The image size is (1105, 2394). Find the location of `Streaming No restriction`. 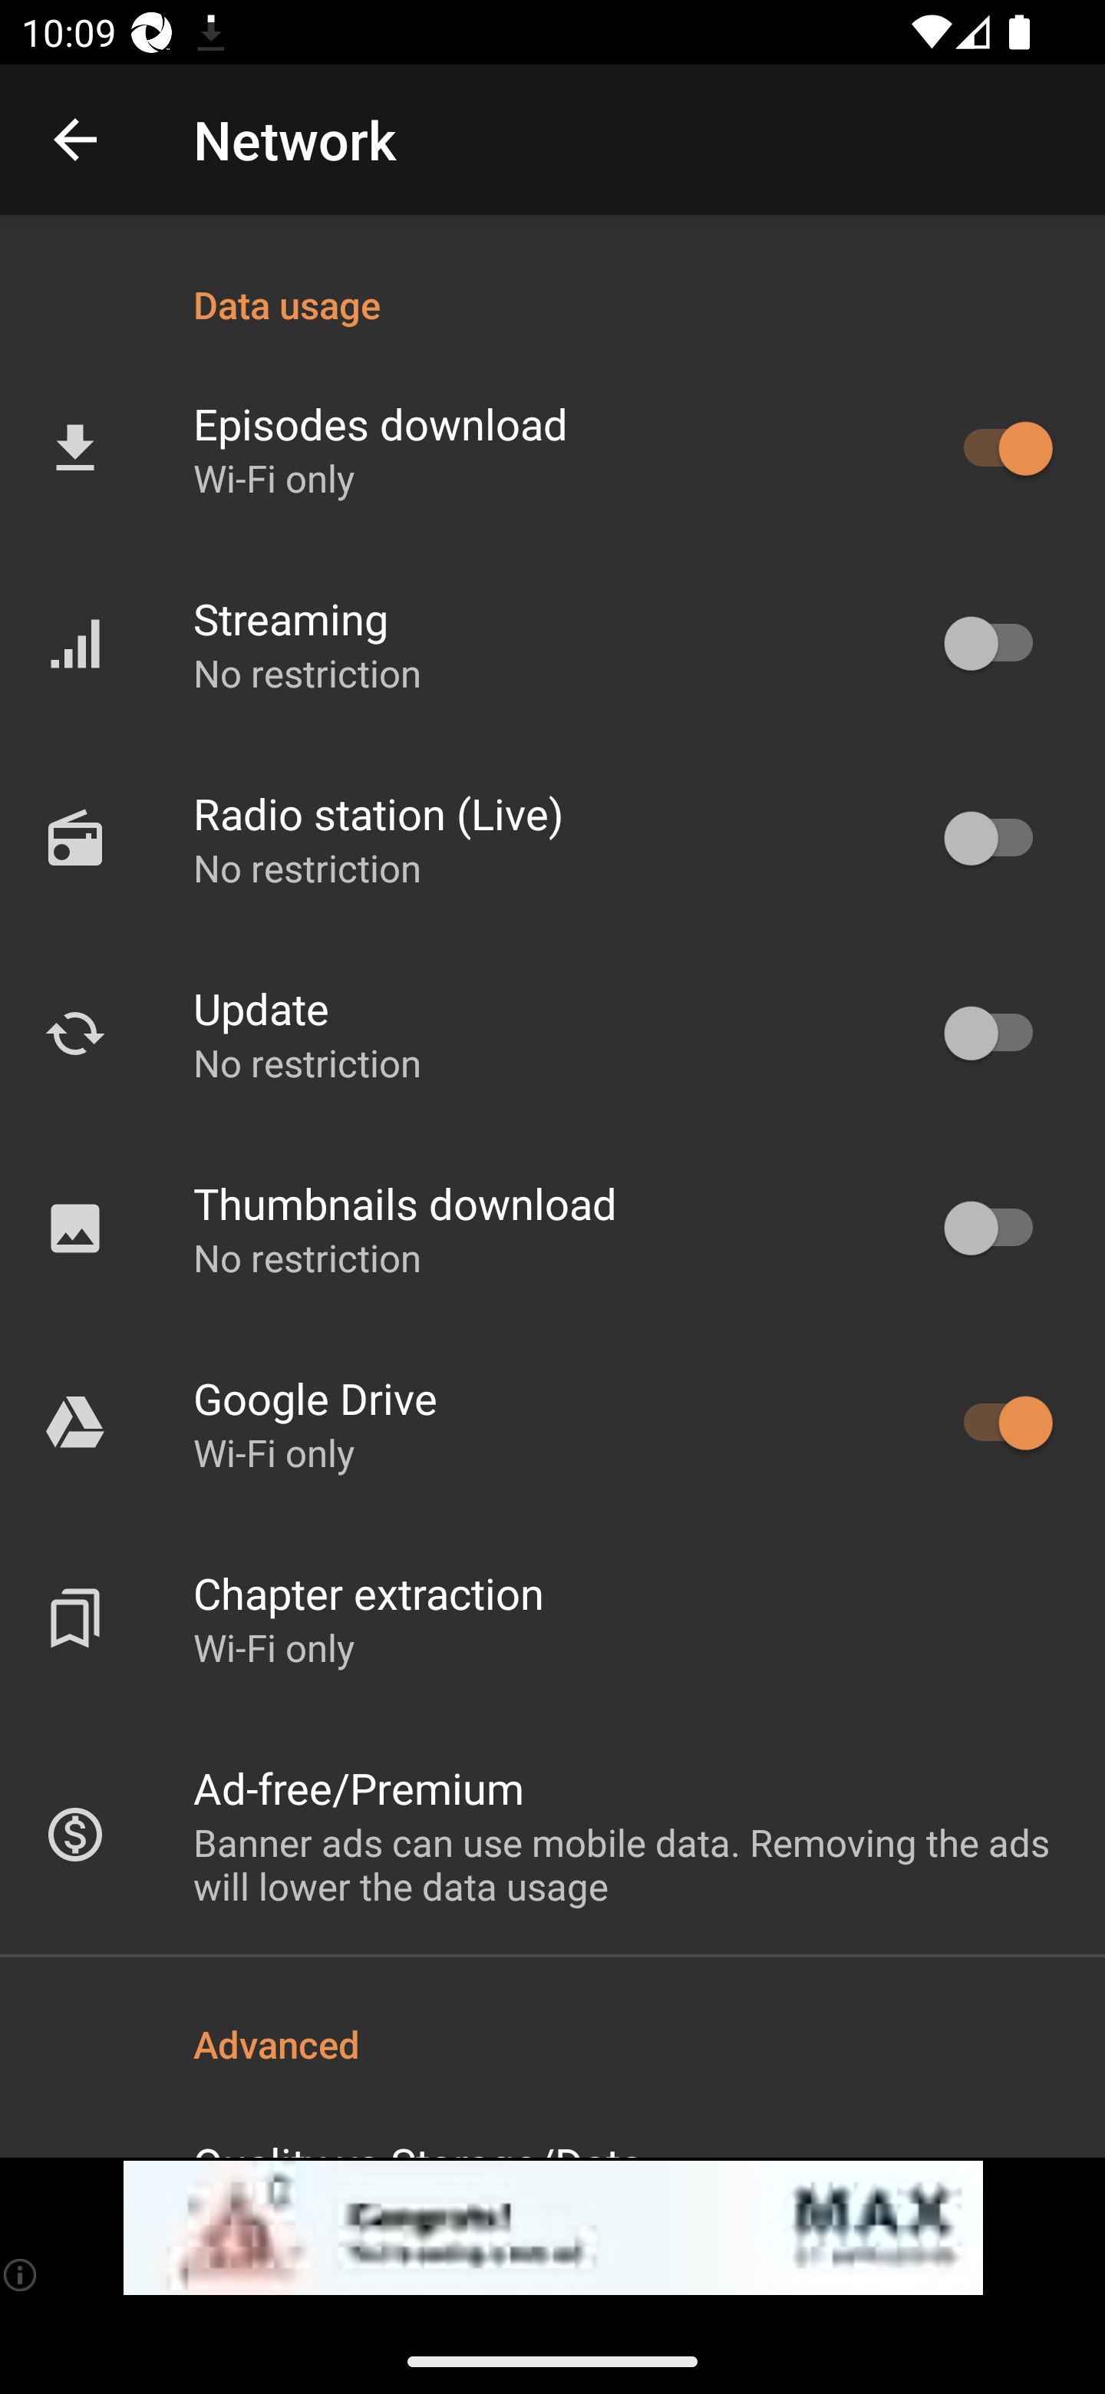

Streaming No restriction is located at coordinates (552, 644).